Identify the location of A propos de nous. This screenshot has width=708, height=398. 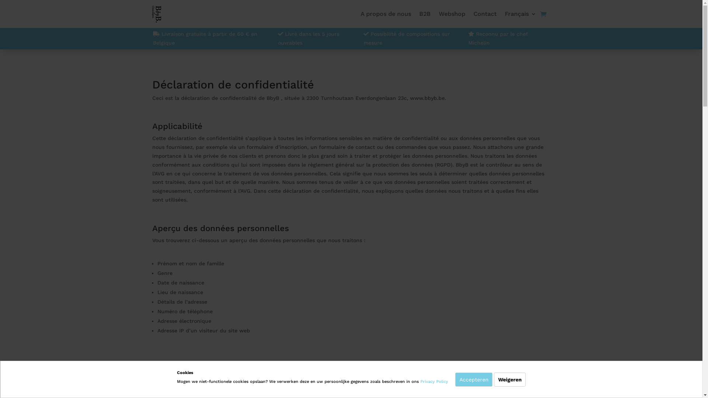
(386, 14).